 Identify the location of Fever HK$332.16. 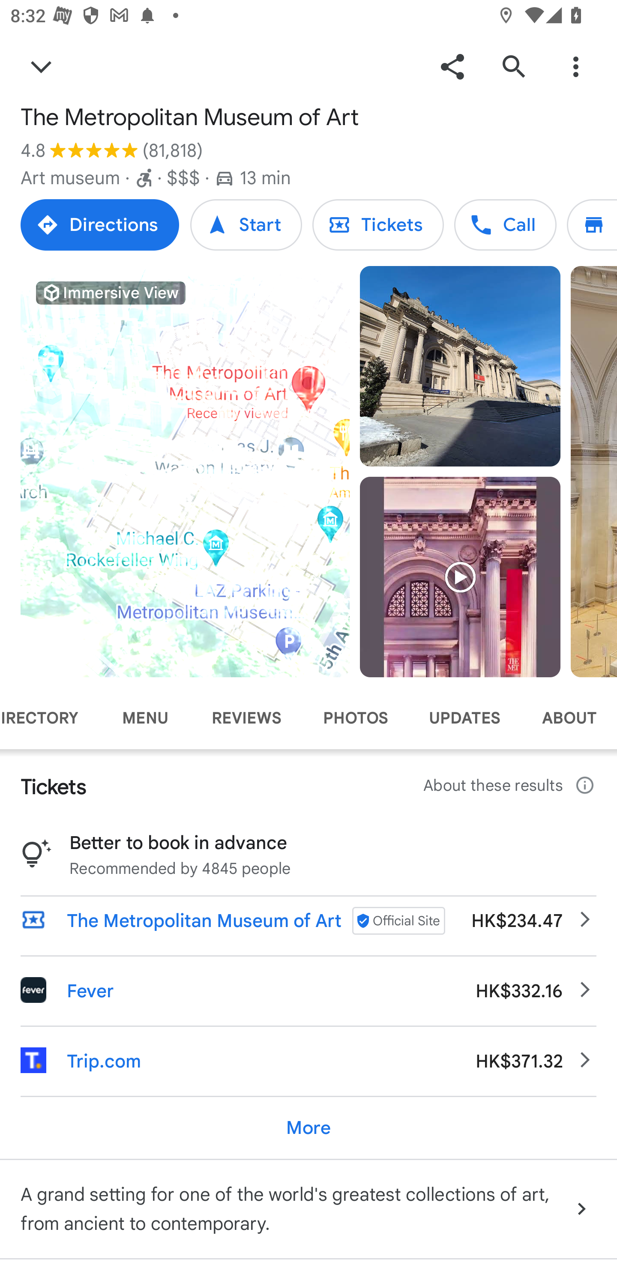
(308, 990).